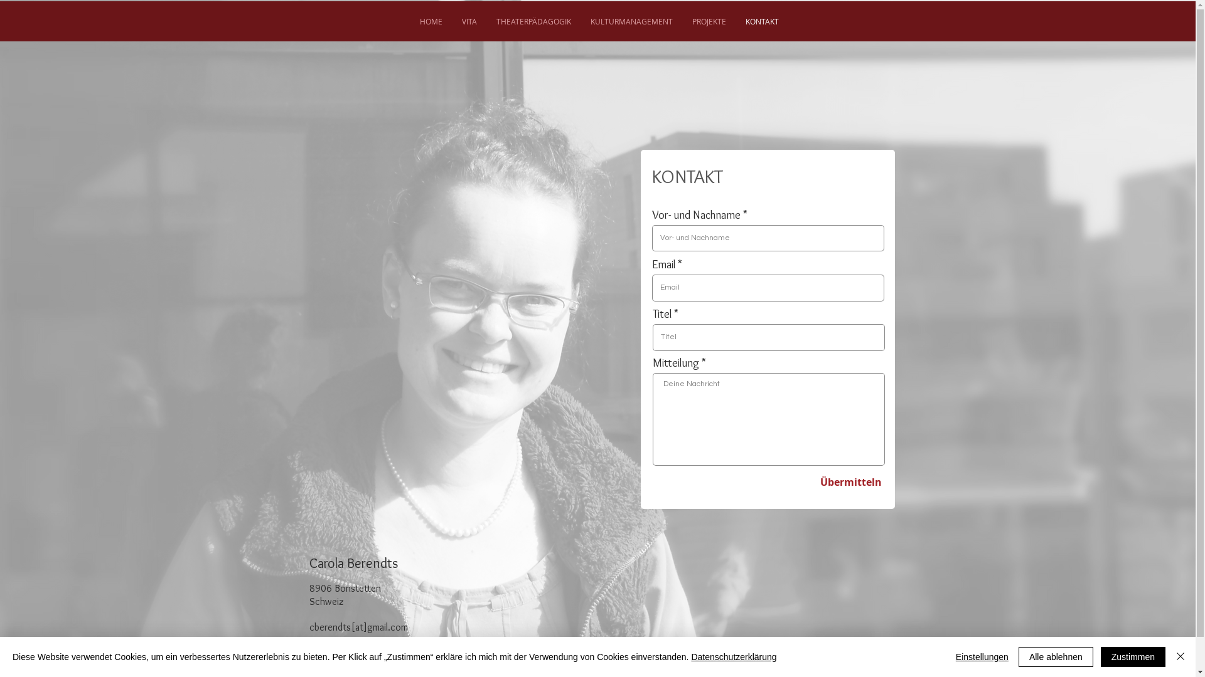 This screenshot has height=677, width=1205. What do you see at coordinates (469, 21) in the screenshot?
I see `VITA` at bounding box center [469, 21].